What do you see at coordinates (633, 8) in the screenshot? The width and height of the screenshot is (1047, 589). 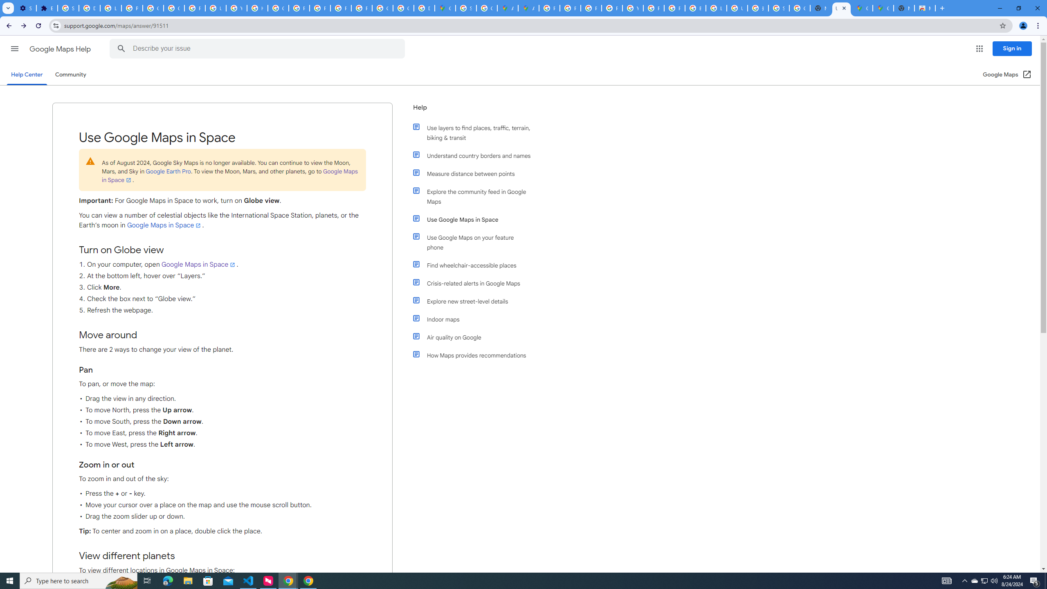 I see `YouTube` at bounding box center [633, 8].